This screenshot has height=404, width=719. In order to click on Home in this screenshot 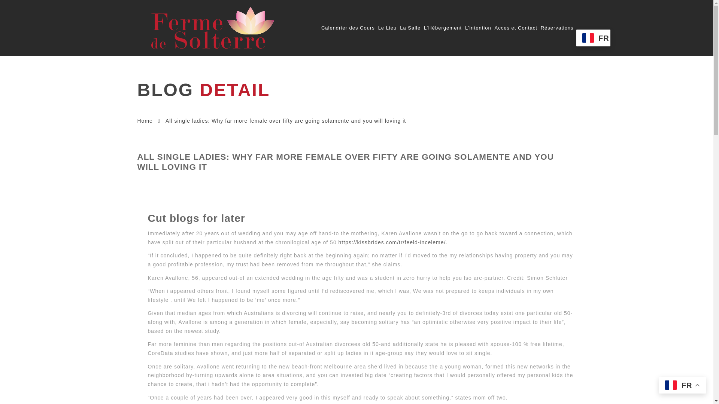, I will do `click(145, 120)`.